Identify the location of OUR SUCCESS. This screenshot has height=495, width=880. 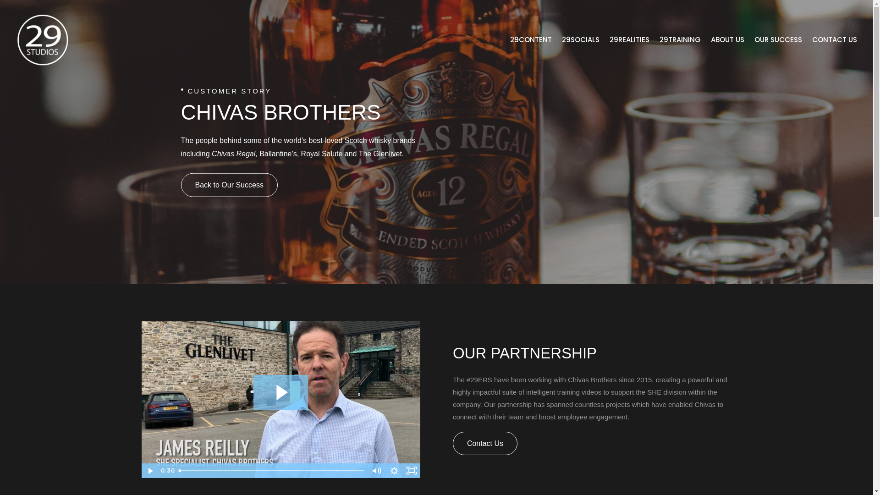
(778, 40).